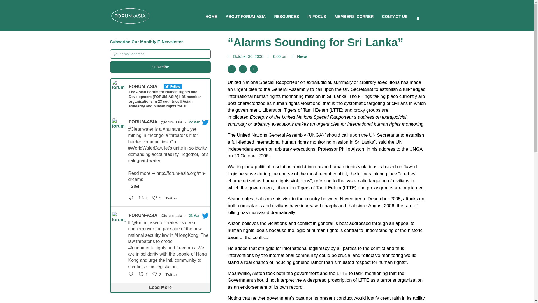  What do you see at coordinates (286, 16) in the screenshot?
I see `RESOURCES` at bounding box center [286, 16].